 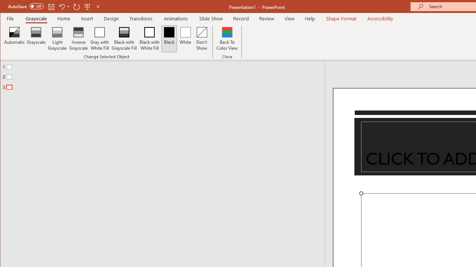 I want to click on Inverse Grayscale, so click(x=79, y=39).